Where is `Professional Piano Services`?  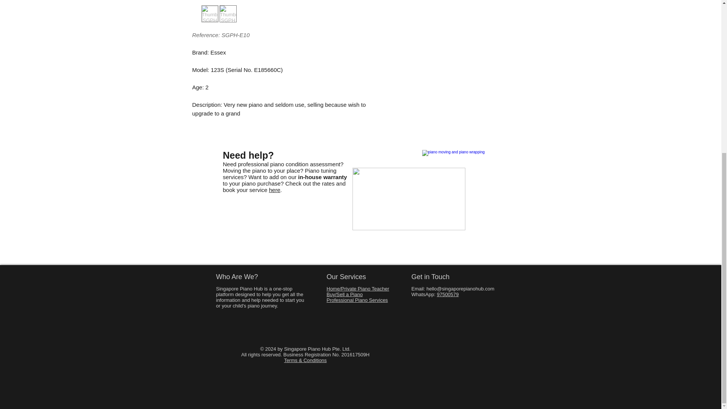 Professional Piano Services is located at coordinates (357, 300).